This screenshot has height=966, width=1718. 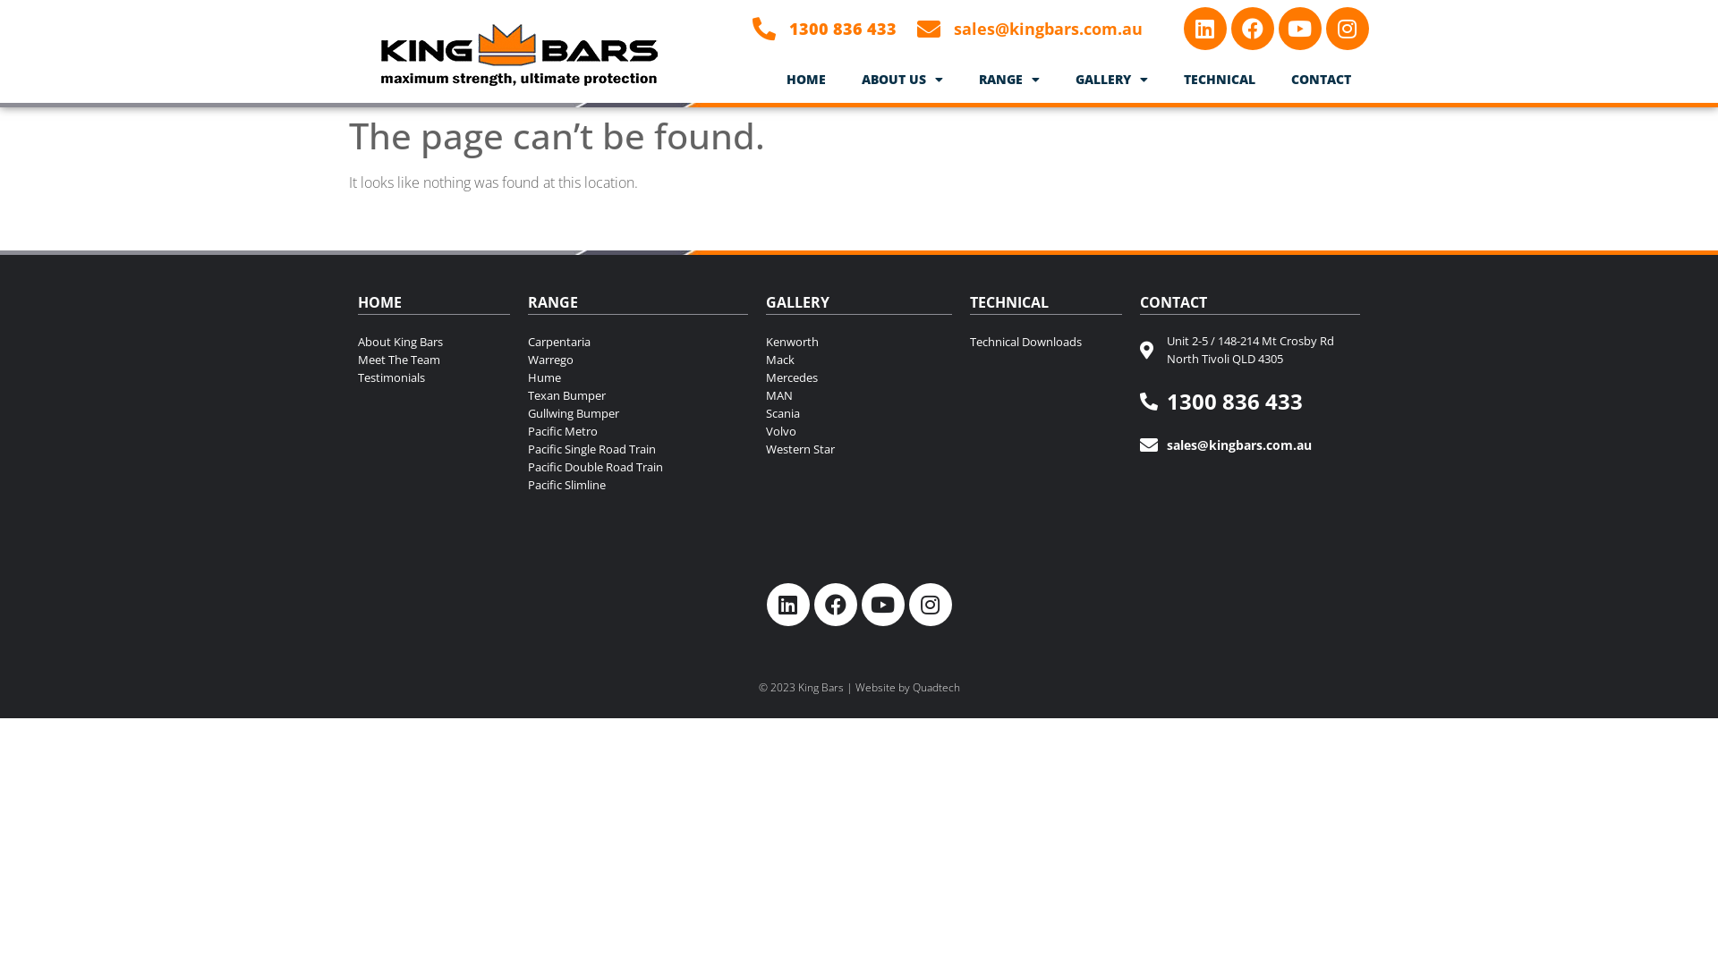 What do you see at coordinates (1026, 29) in the screenshot?
I see `sales@kingbars.com.au` at bounding box center [1026, 29].